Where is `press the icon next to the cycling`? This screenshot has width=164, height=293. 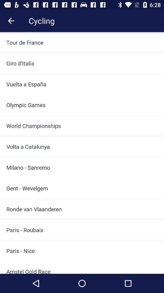
press the icon next to the cycling is located at coordinates (11, 21).